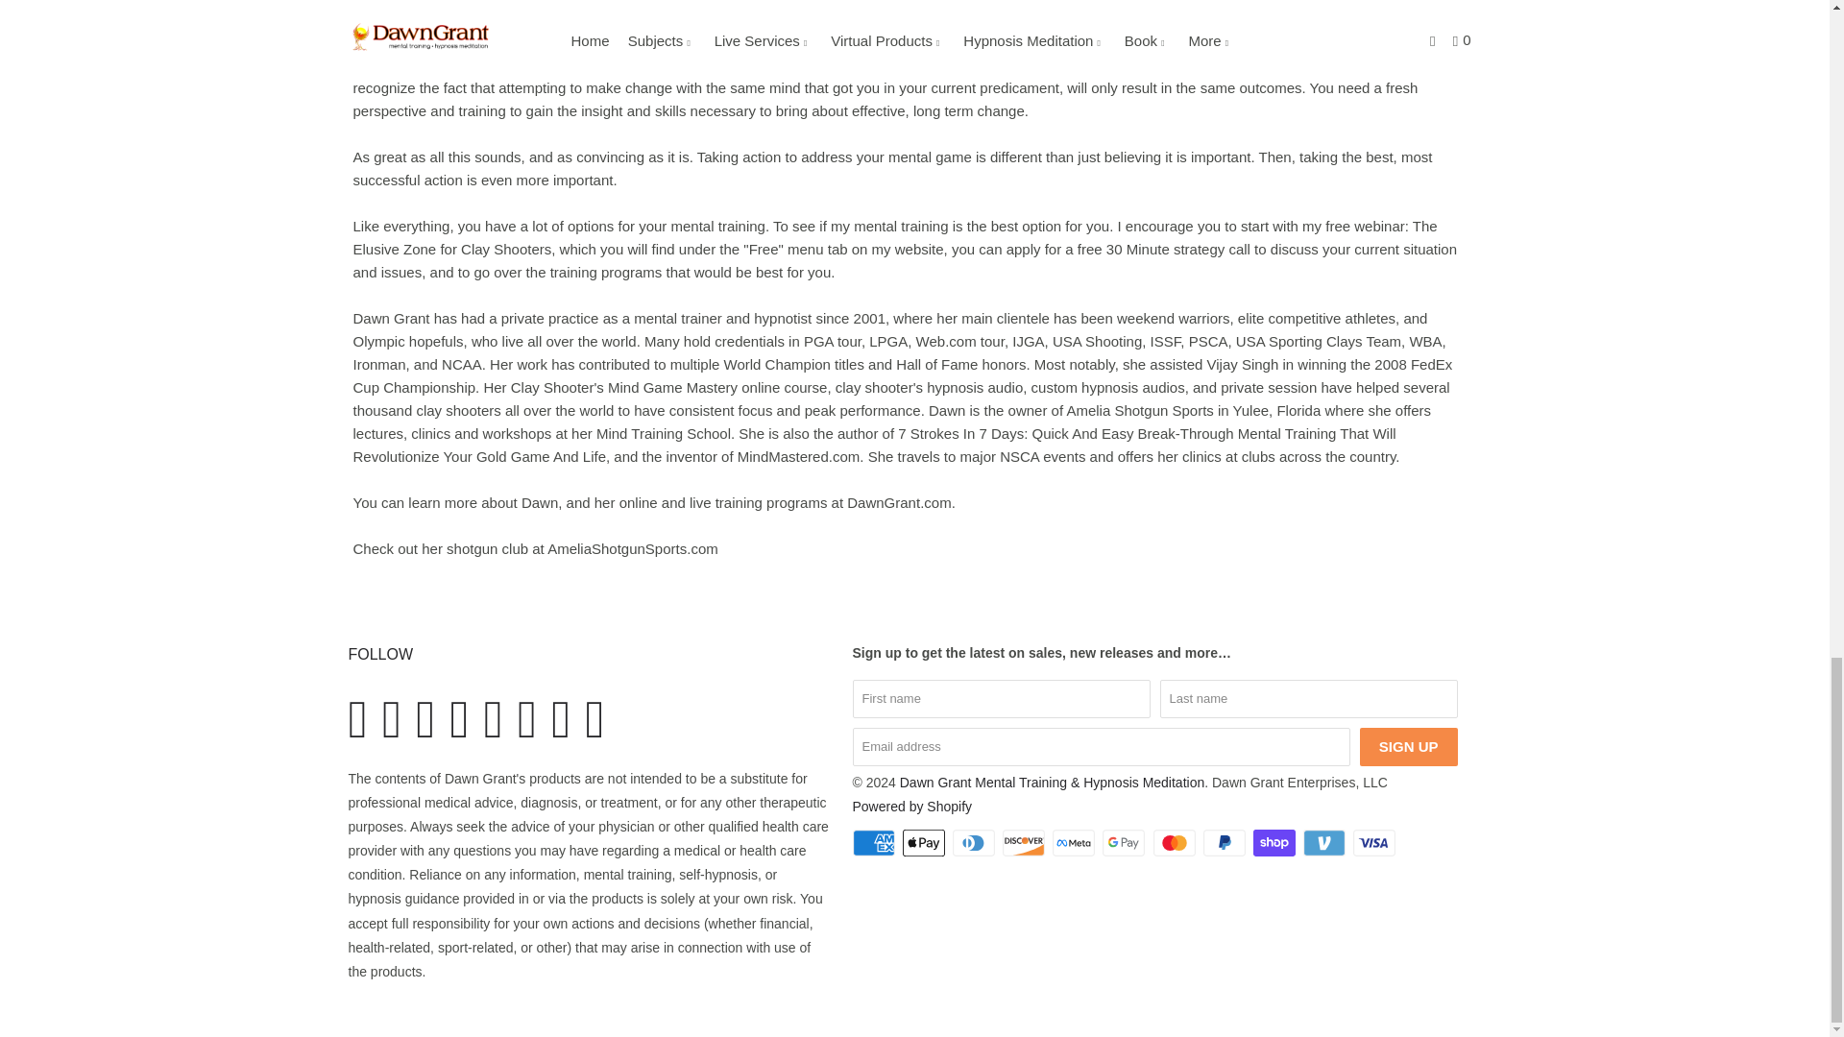 The width and height of the screenshot is (1844, 1037). Describe the element at coordinates (1376, 843) in the screenshot. I see `Visa` at that location.